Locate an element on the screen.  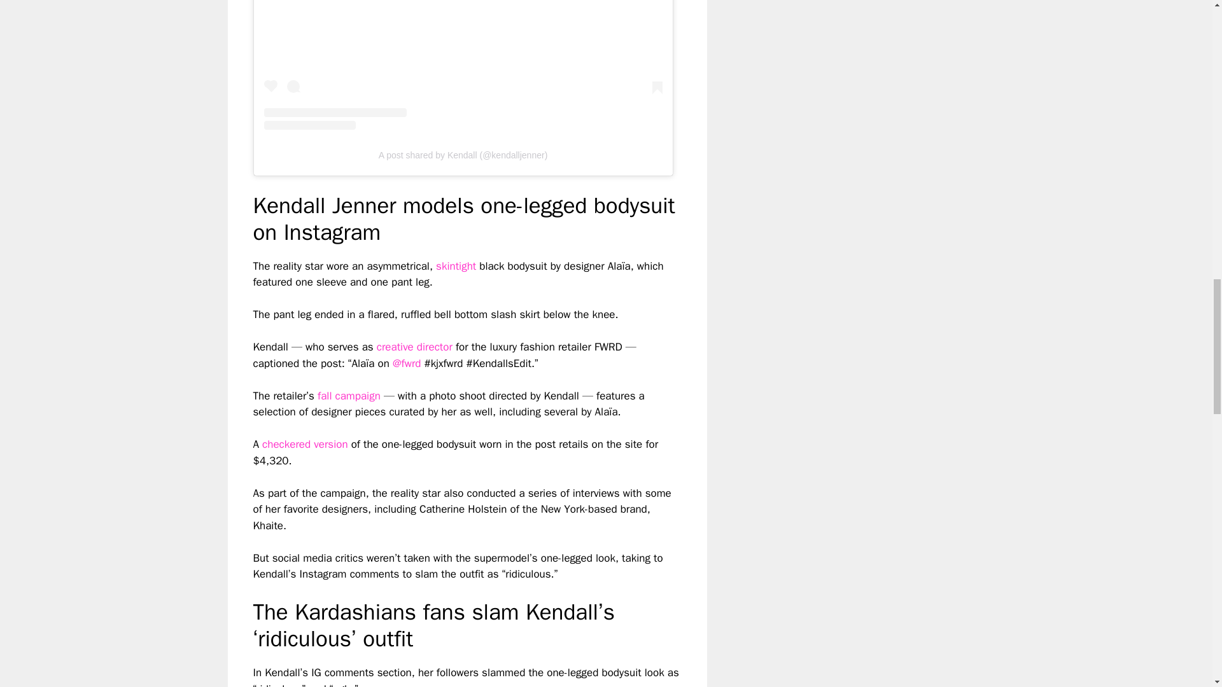
checkered version is located at coordinates (304, 444).